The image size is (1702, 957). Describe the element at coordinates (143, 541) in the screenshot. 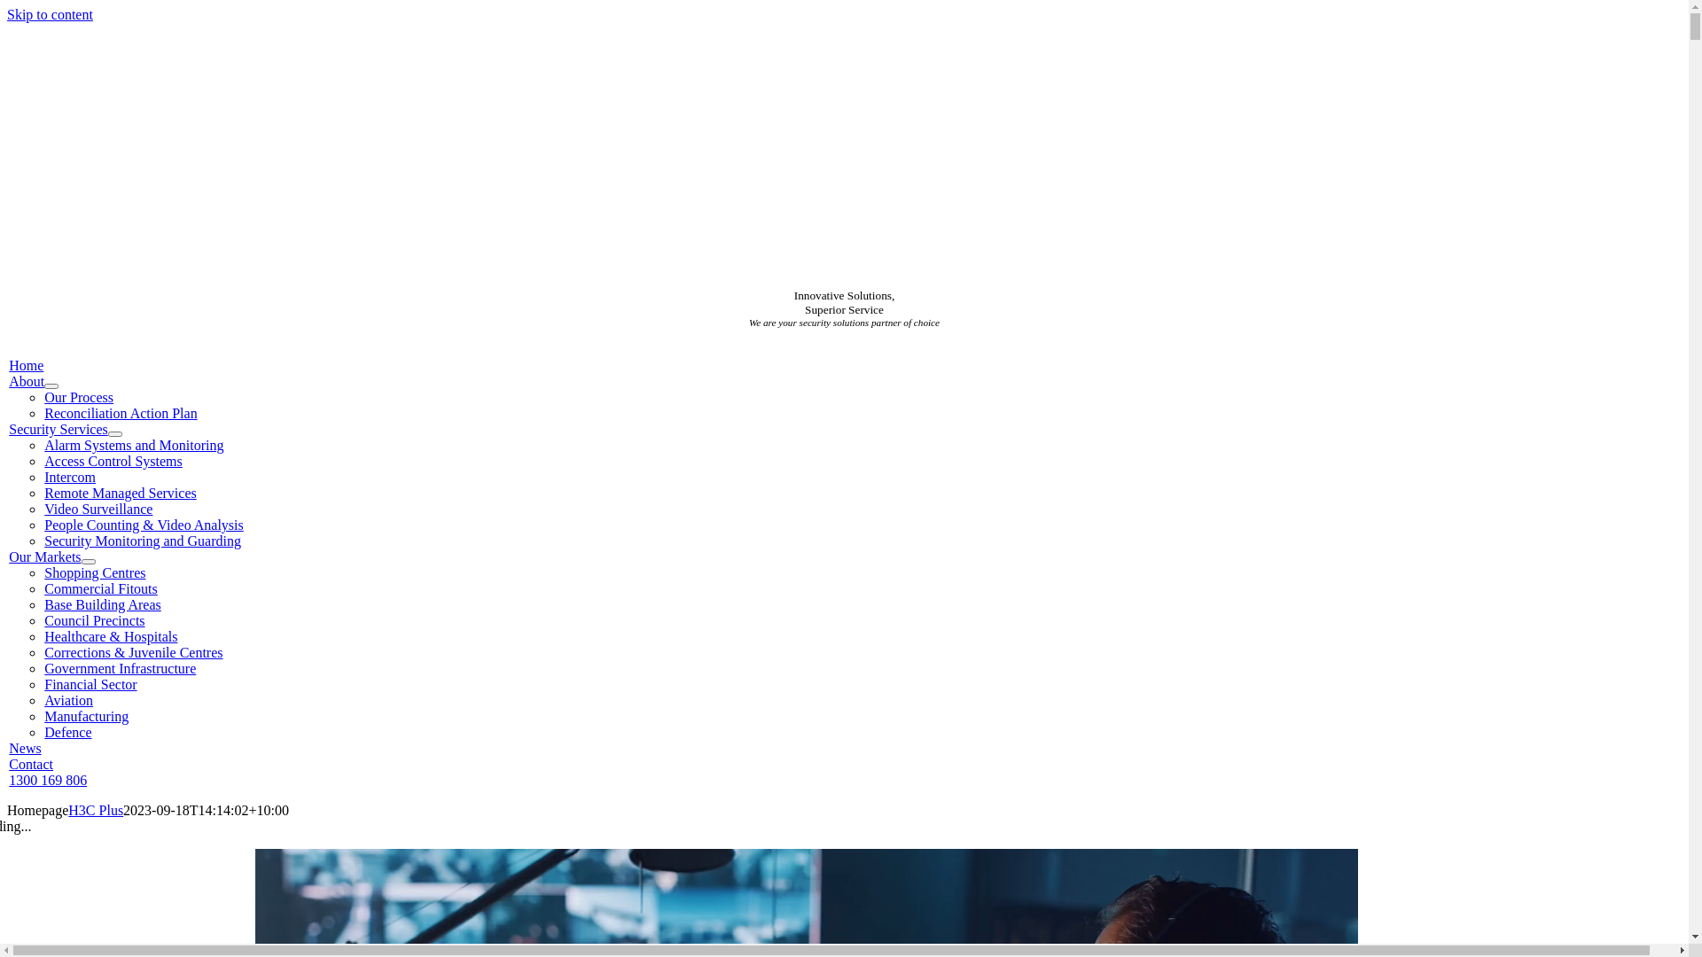

I see `Security Monitoring and Guarding` at that location.